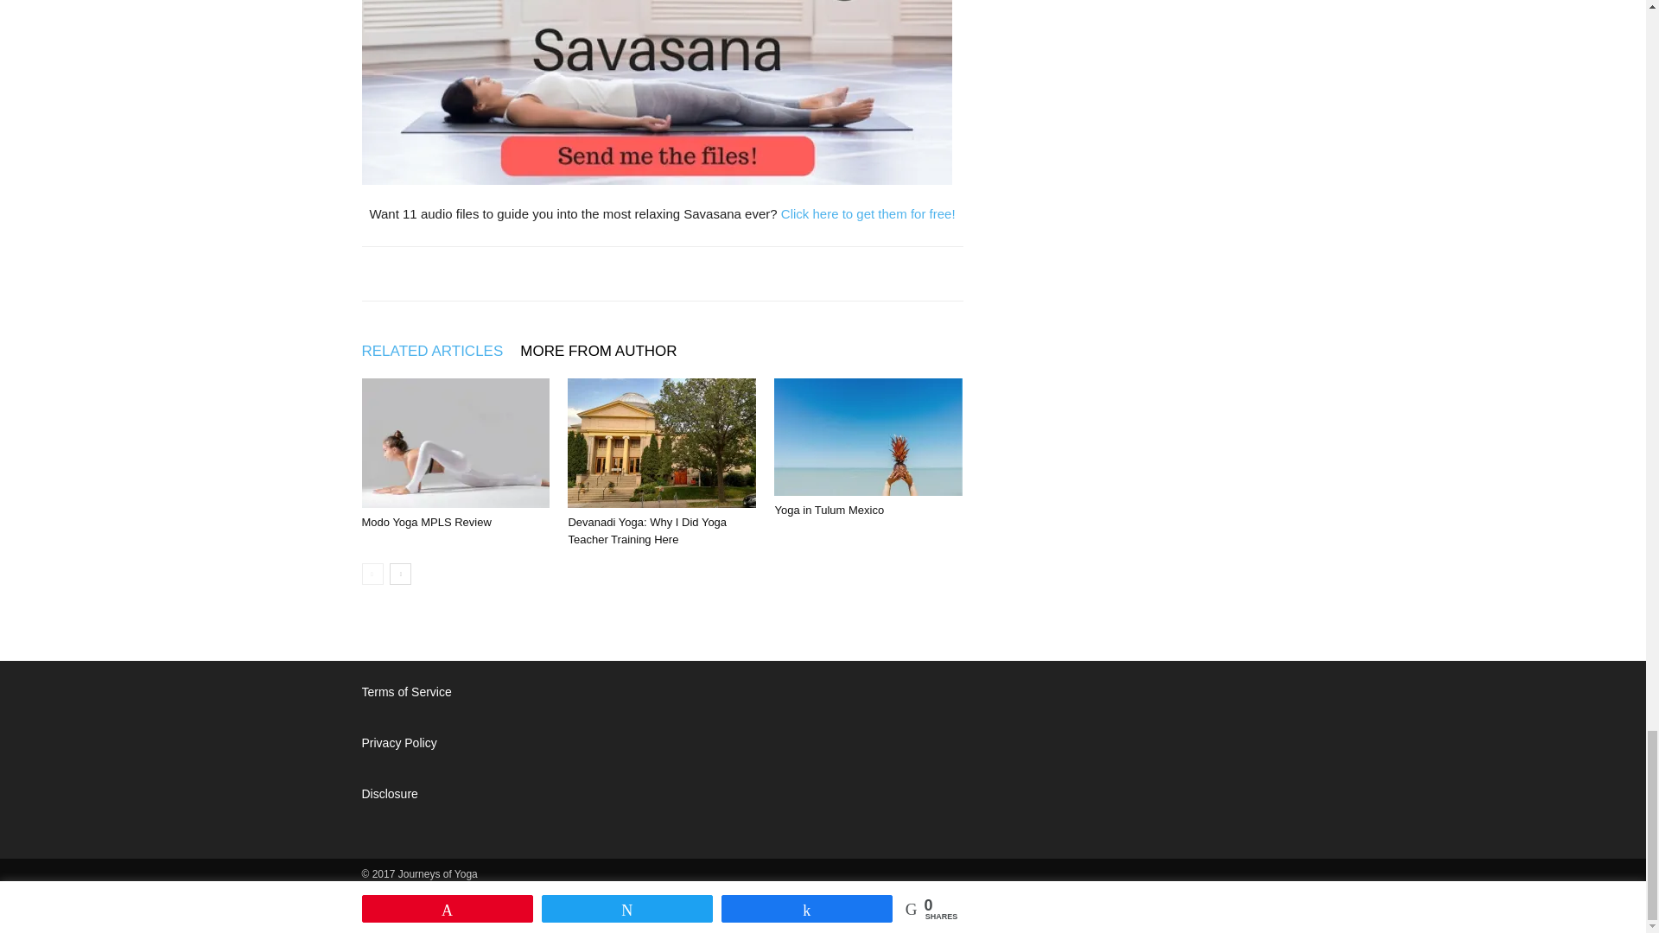 Image resolution: width=1659 pixels, height=933 pixels. Describe the element at coordinates (829, 510) in the screenshot. I see `Yoga in Tulum Mexico` at that location.